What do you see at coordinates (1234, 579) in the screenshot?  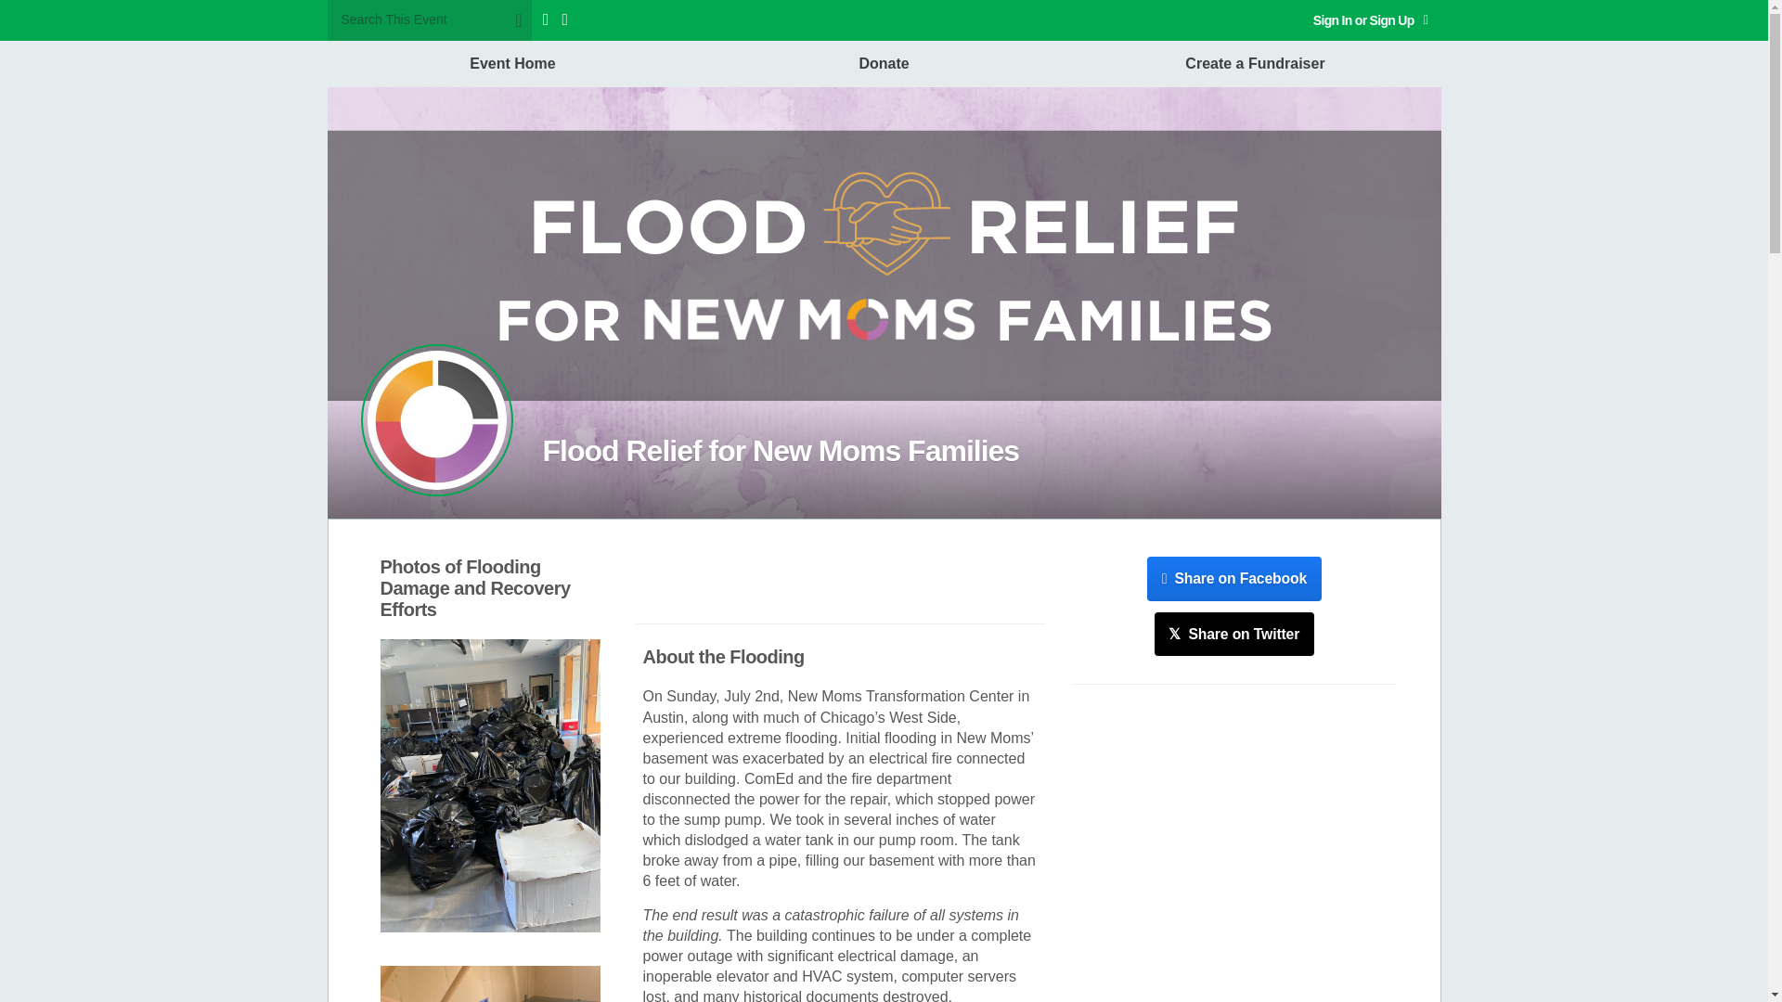 I see `Share on Facebook` at bounding box center [1234, 579].